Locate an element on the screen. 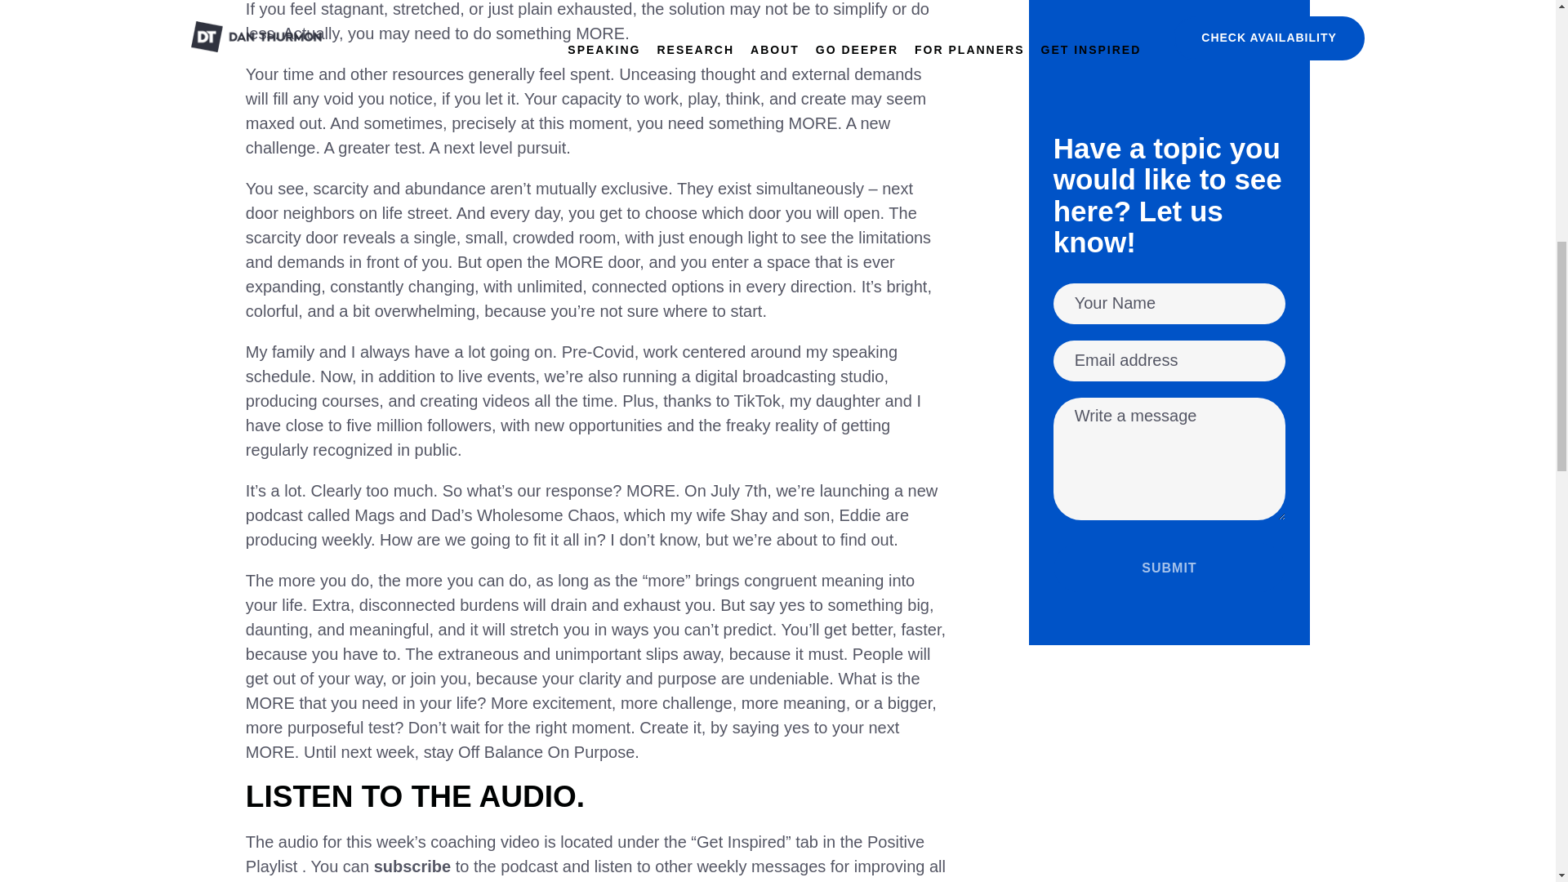  Submit is located at coordinates (1169, 567).